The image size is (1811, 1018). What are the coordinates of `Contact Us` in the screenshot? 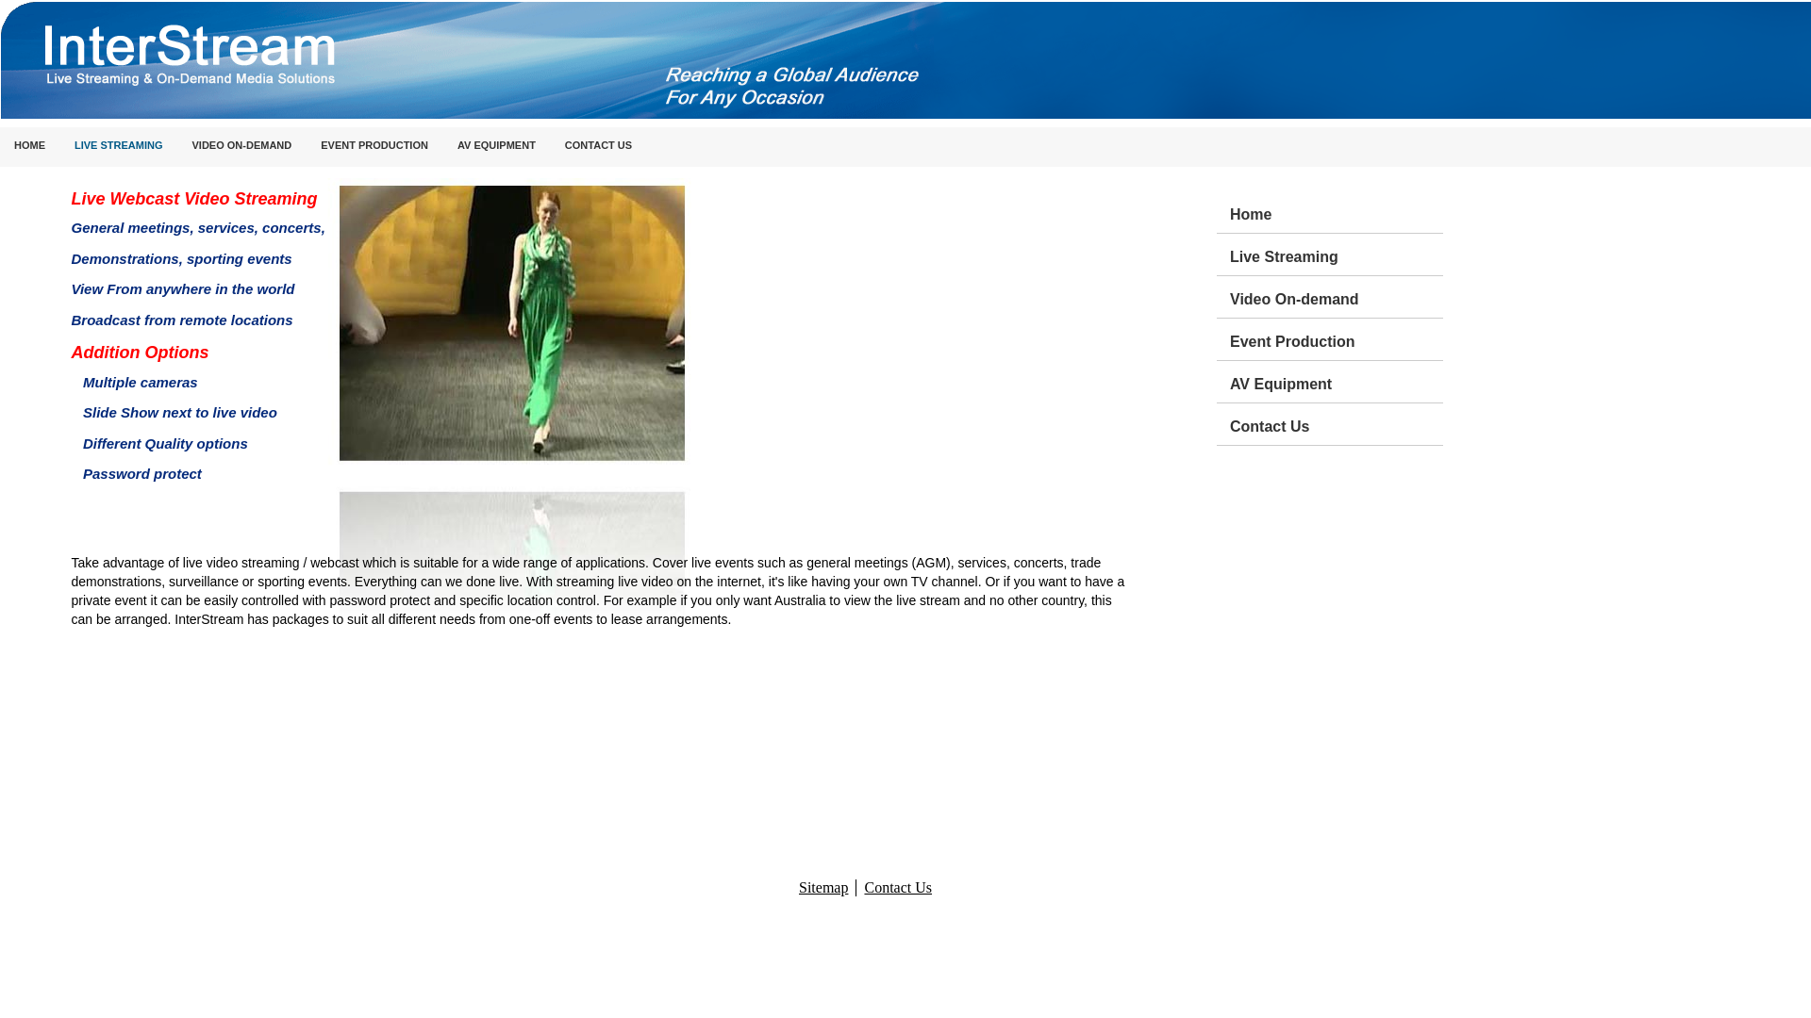 It's located at (898, 888).